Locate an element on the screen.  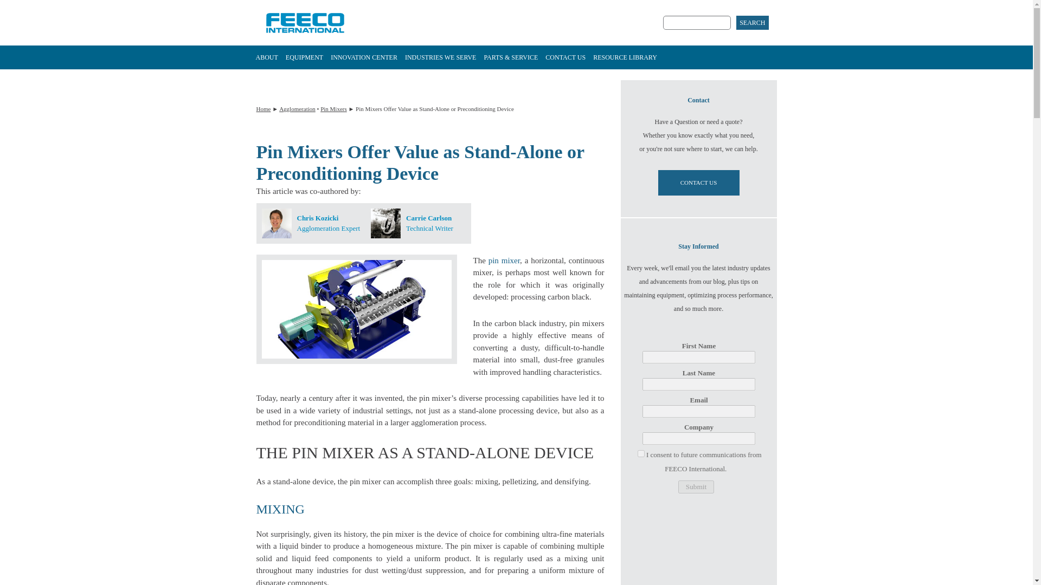
ABOUT is located at coordinates (266, 57).